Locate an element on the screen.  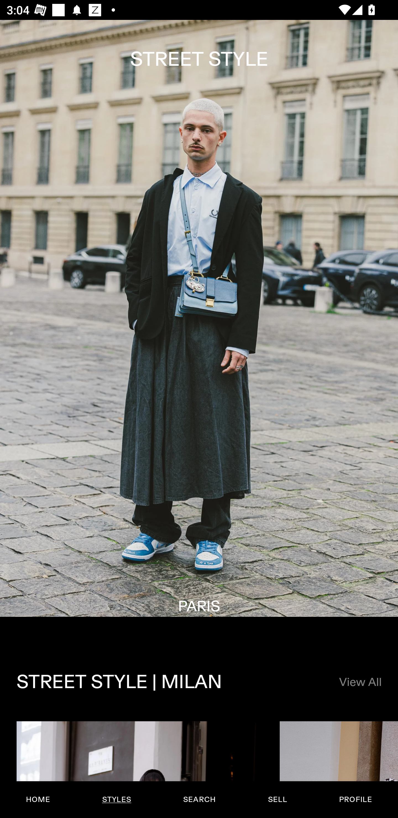
View All is located at coordinates (360, 683).